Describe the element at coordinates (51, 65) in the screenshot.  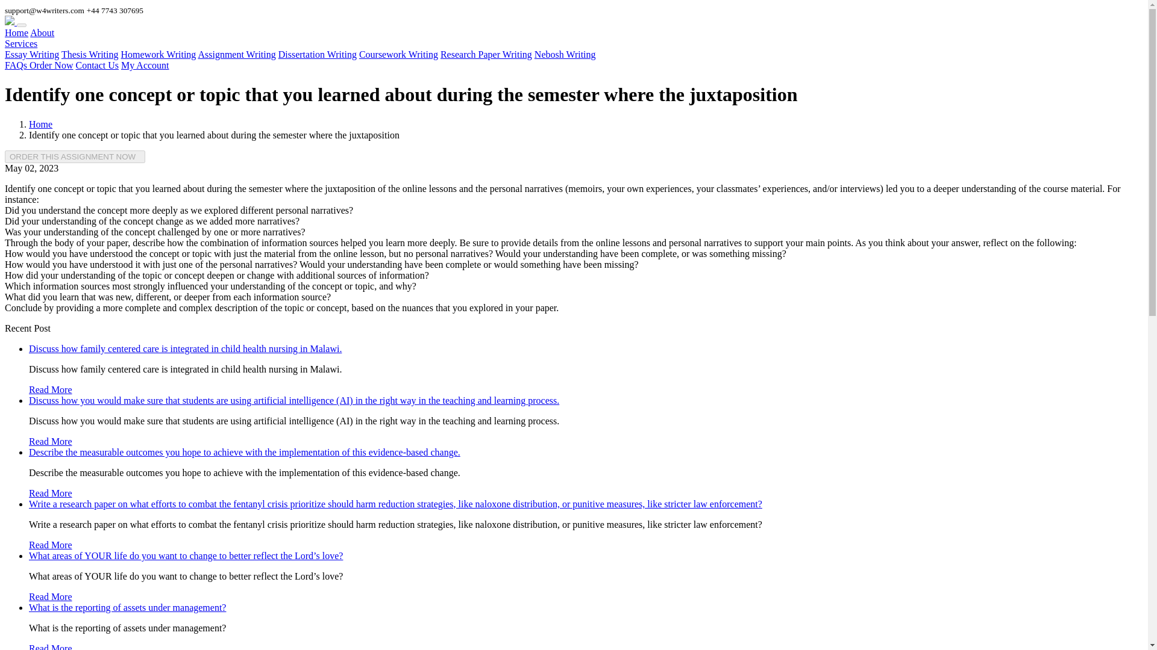
I see `Order Now` at that location.